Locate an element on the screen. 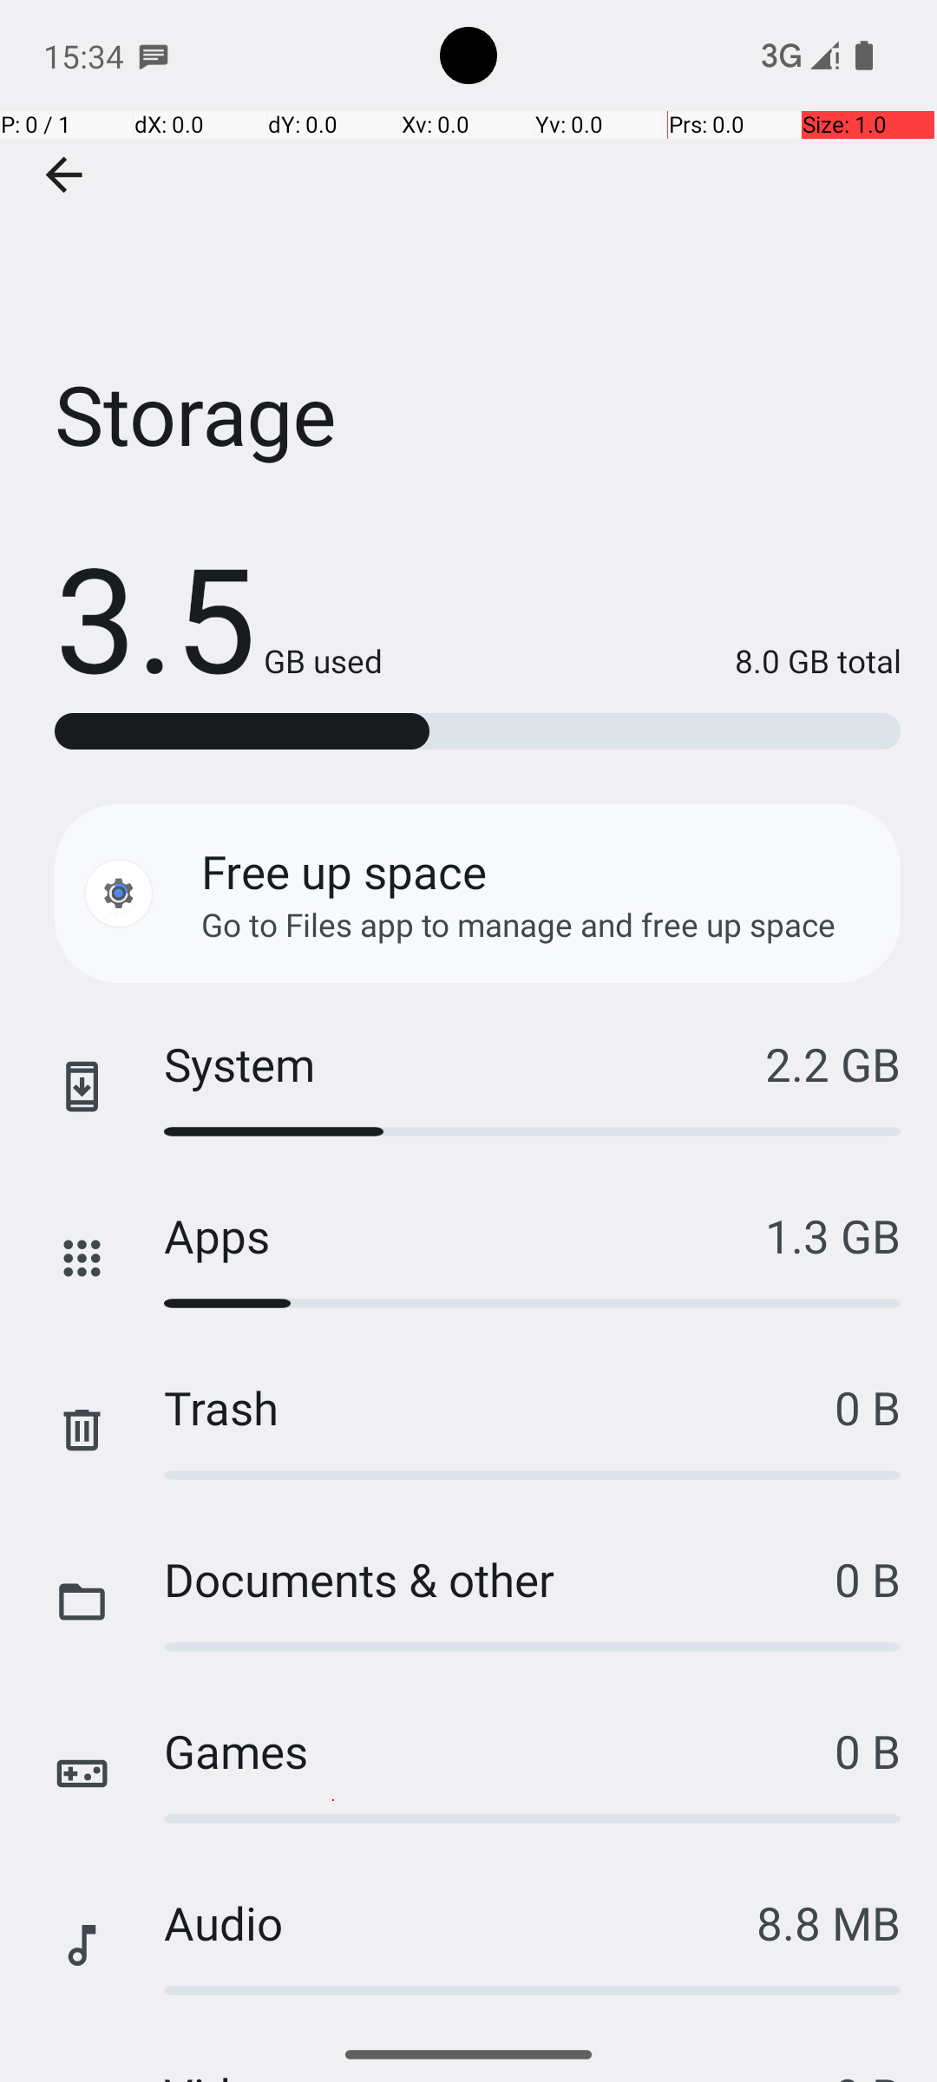 The width and height of the screenshot is (937, 2082). Trash is located at coordinates (500, 1407).